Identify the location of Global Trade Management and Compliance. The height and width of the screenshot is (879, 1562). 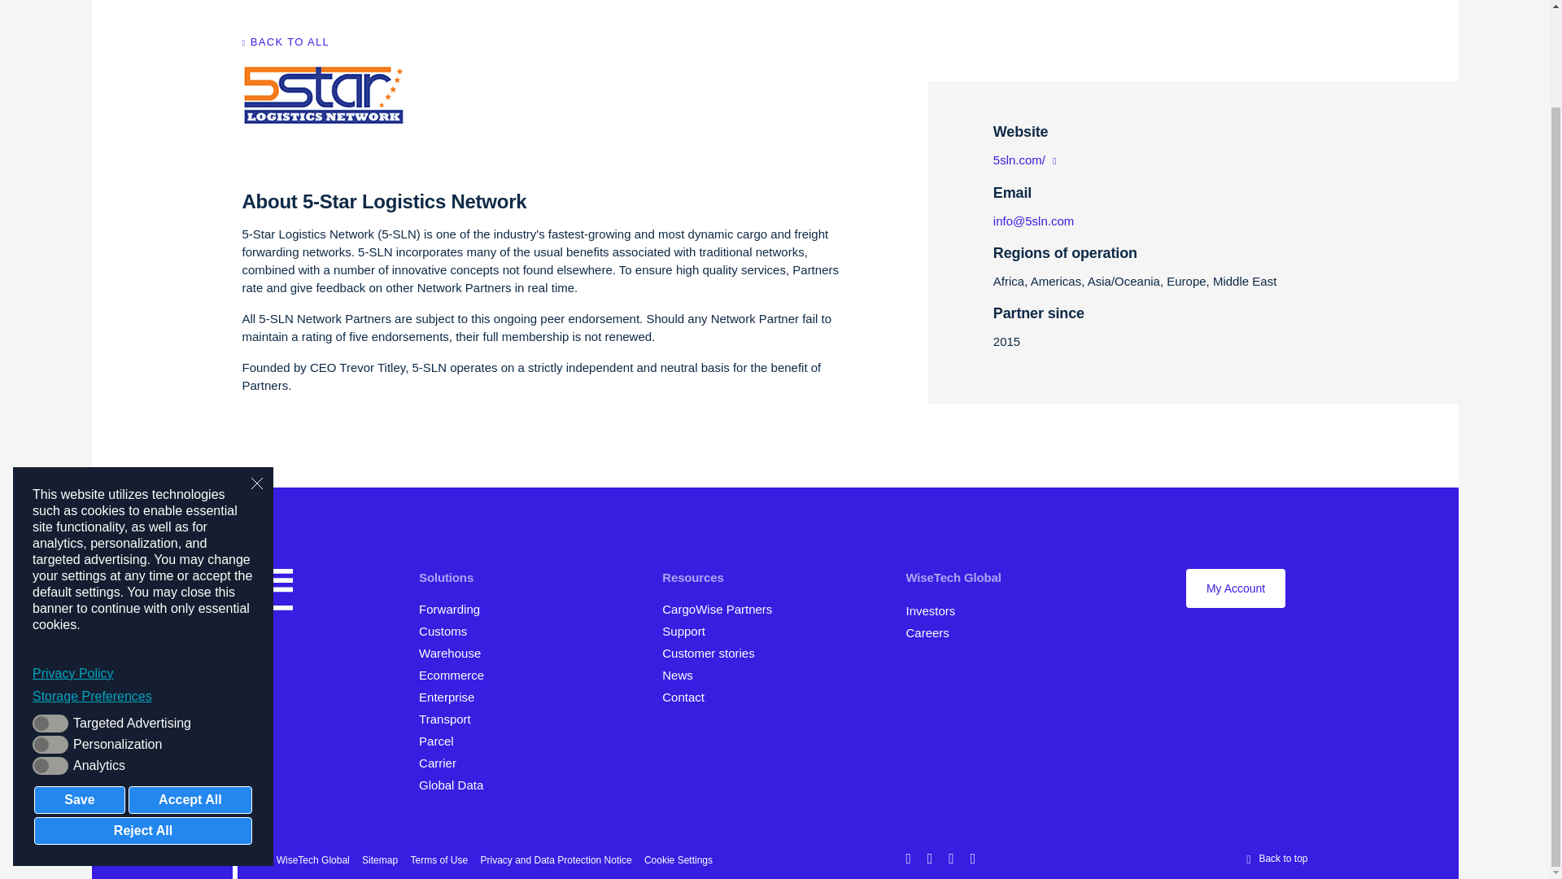
(447, 631).